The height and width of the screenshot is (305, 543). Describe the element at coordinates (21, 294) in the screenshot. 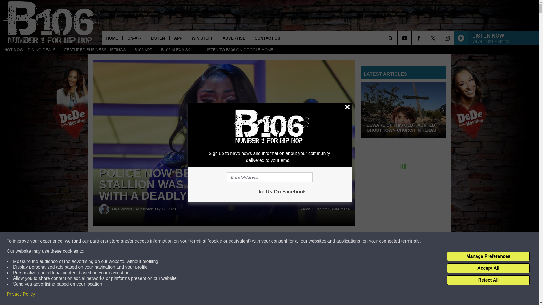

I see `Privacy Policy` at that location.